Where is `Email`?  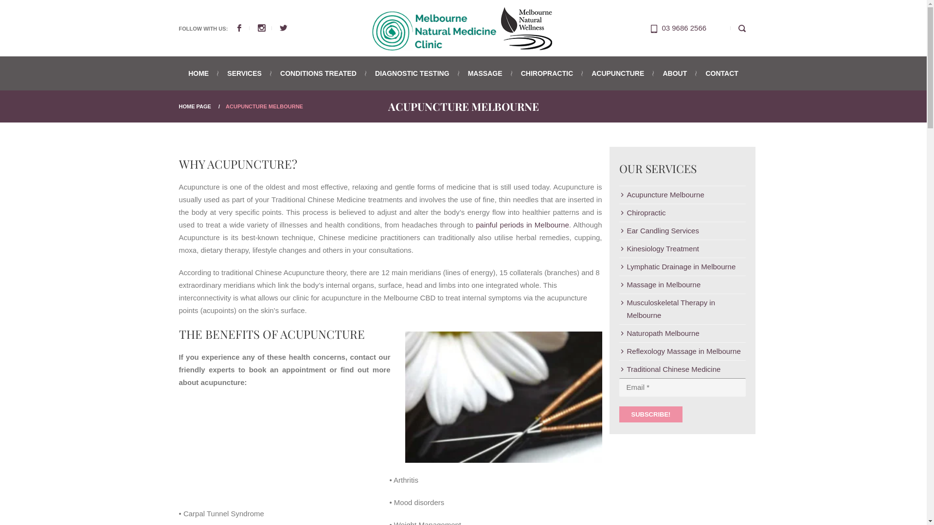
Email is located at coordinates (682, 387).